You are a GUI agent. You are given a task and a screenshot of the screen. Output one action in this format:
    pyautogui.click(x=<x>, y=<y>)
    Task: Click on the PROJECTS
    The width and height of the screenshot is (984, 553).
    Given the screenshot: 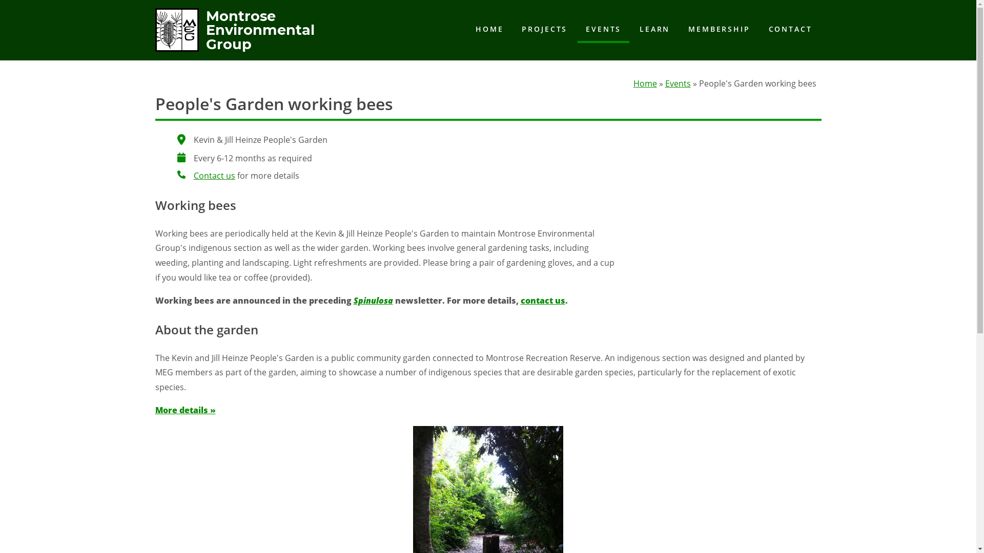 What is the action you would take?
    pyautogui.click(x=544, y=29)
    